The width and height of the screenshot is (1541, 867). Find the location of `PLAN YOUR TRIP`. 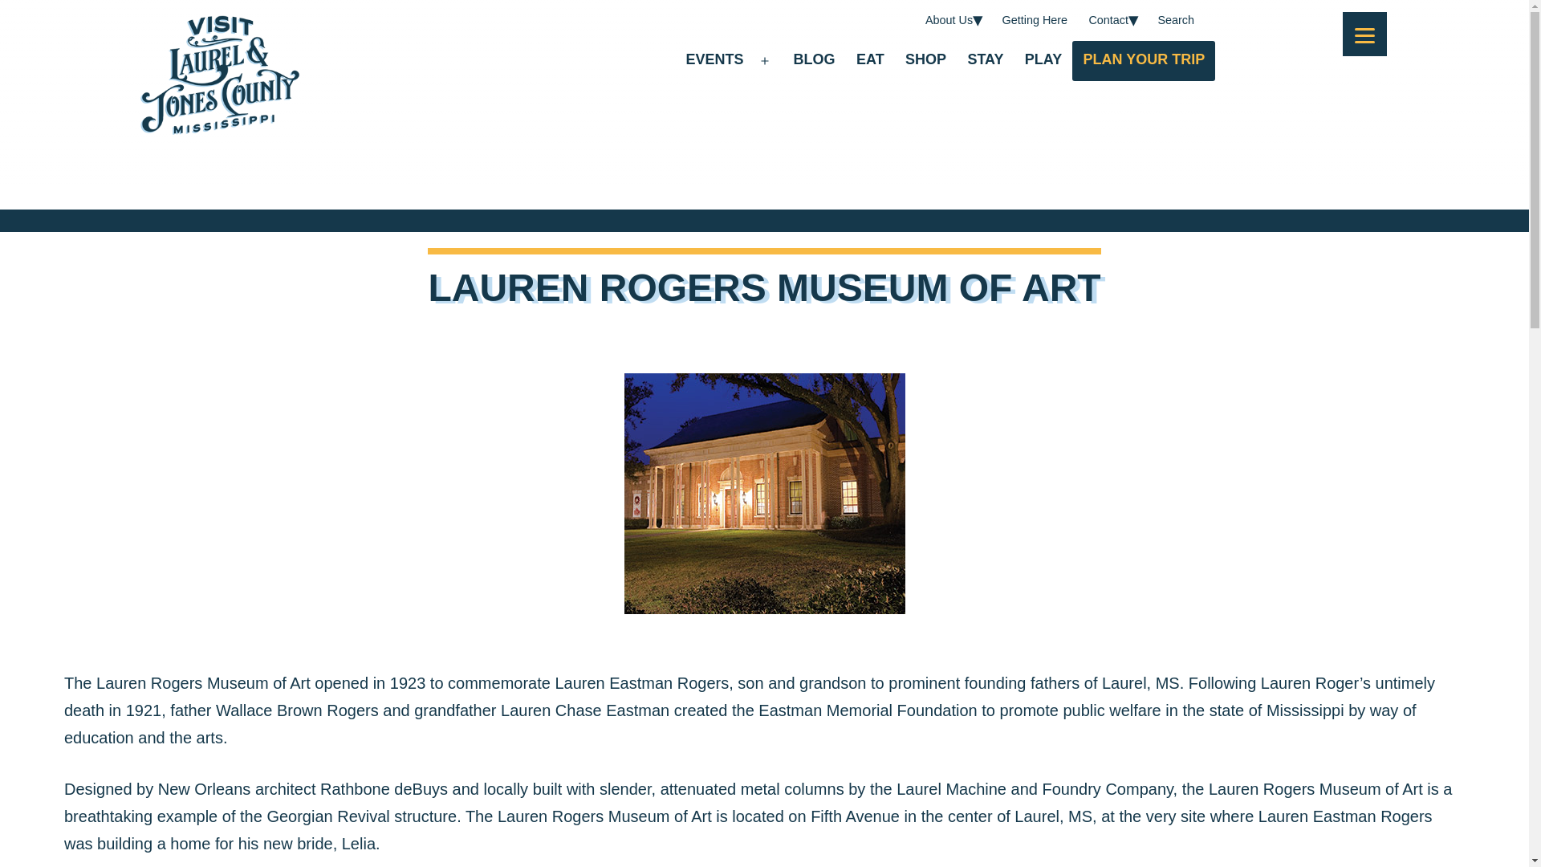

PLAN YOUR TRIP is located at coordinates (1144, 61).